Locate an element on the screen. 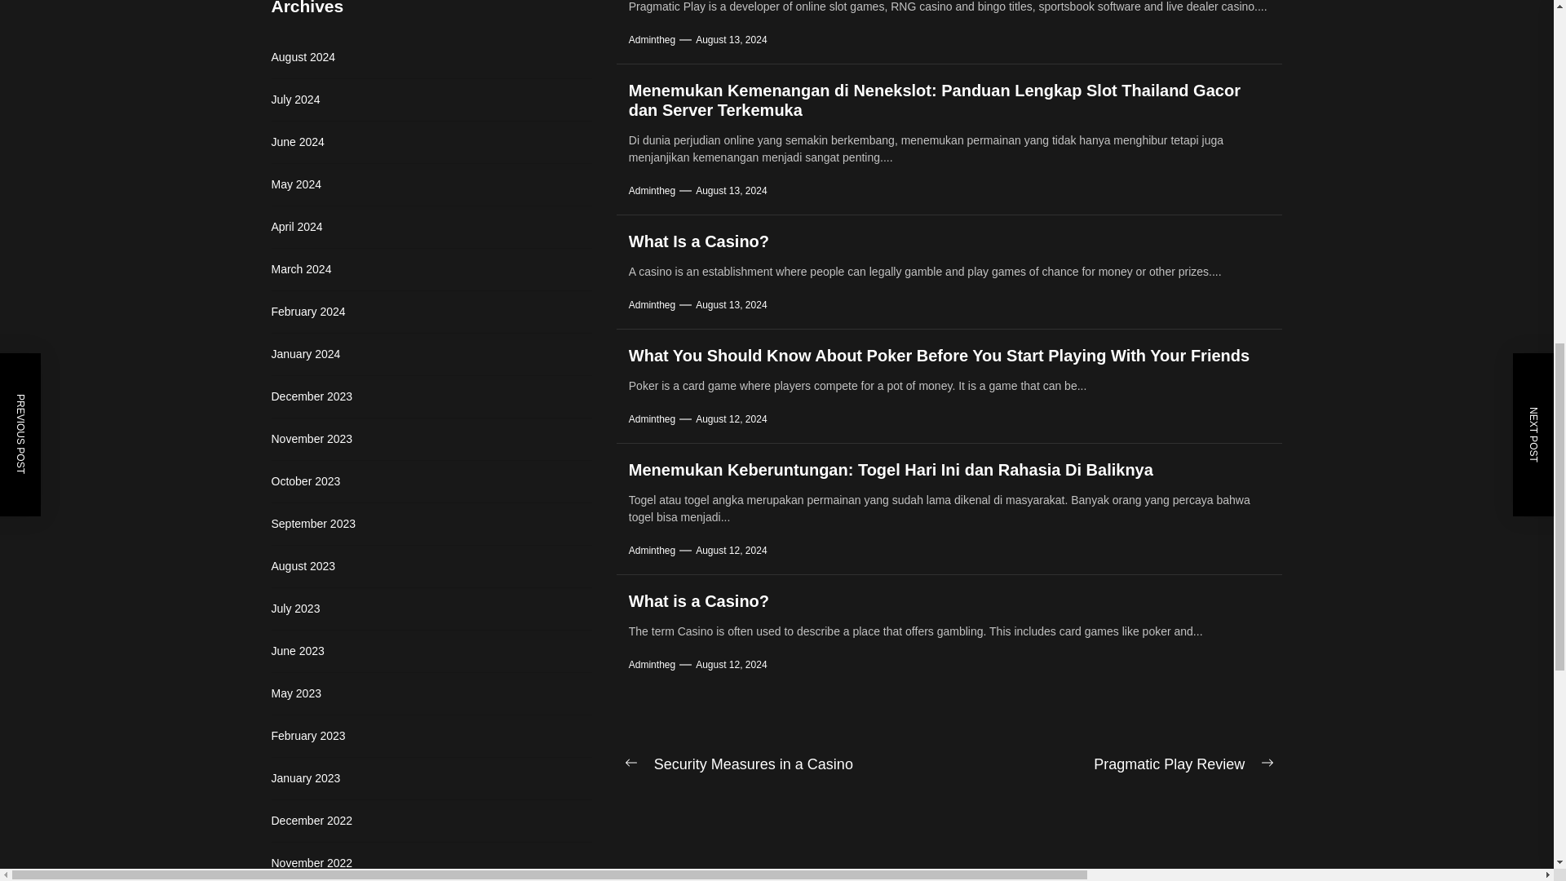  Admintheg is located at coordinates (652, 40).